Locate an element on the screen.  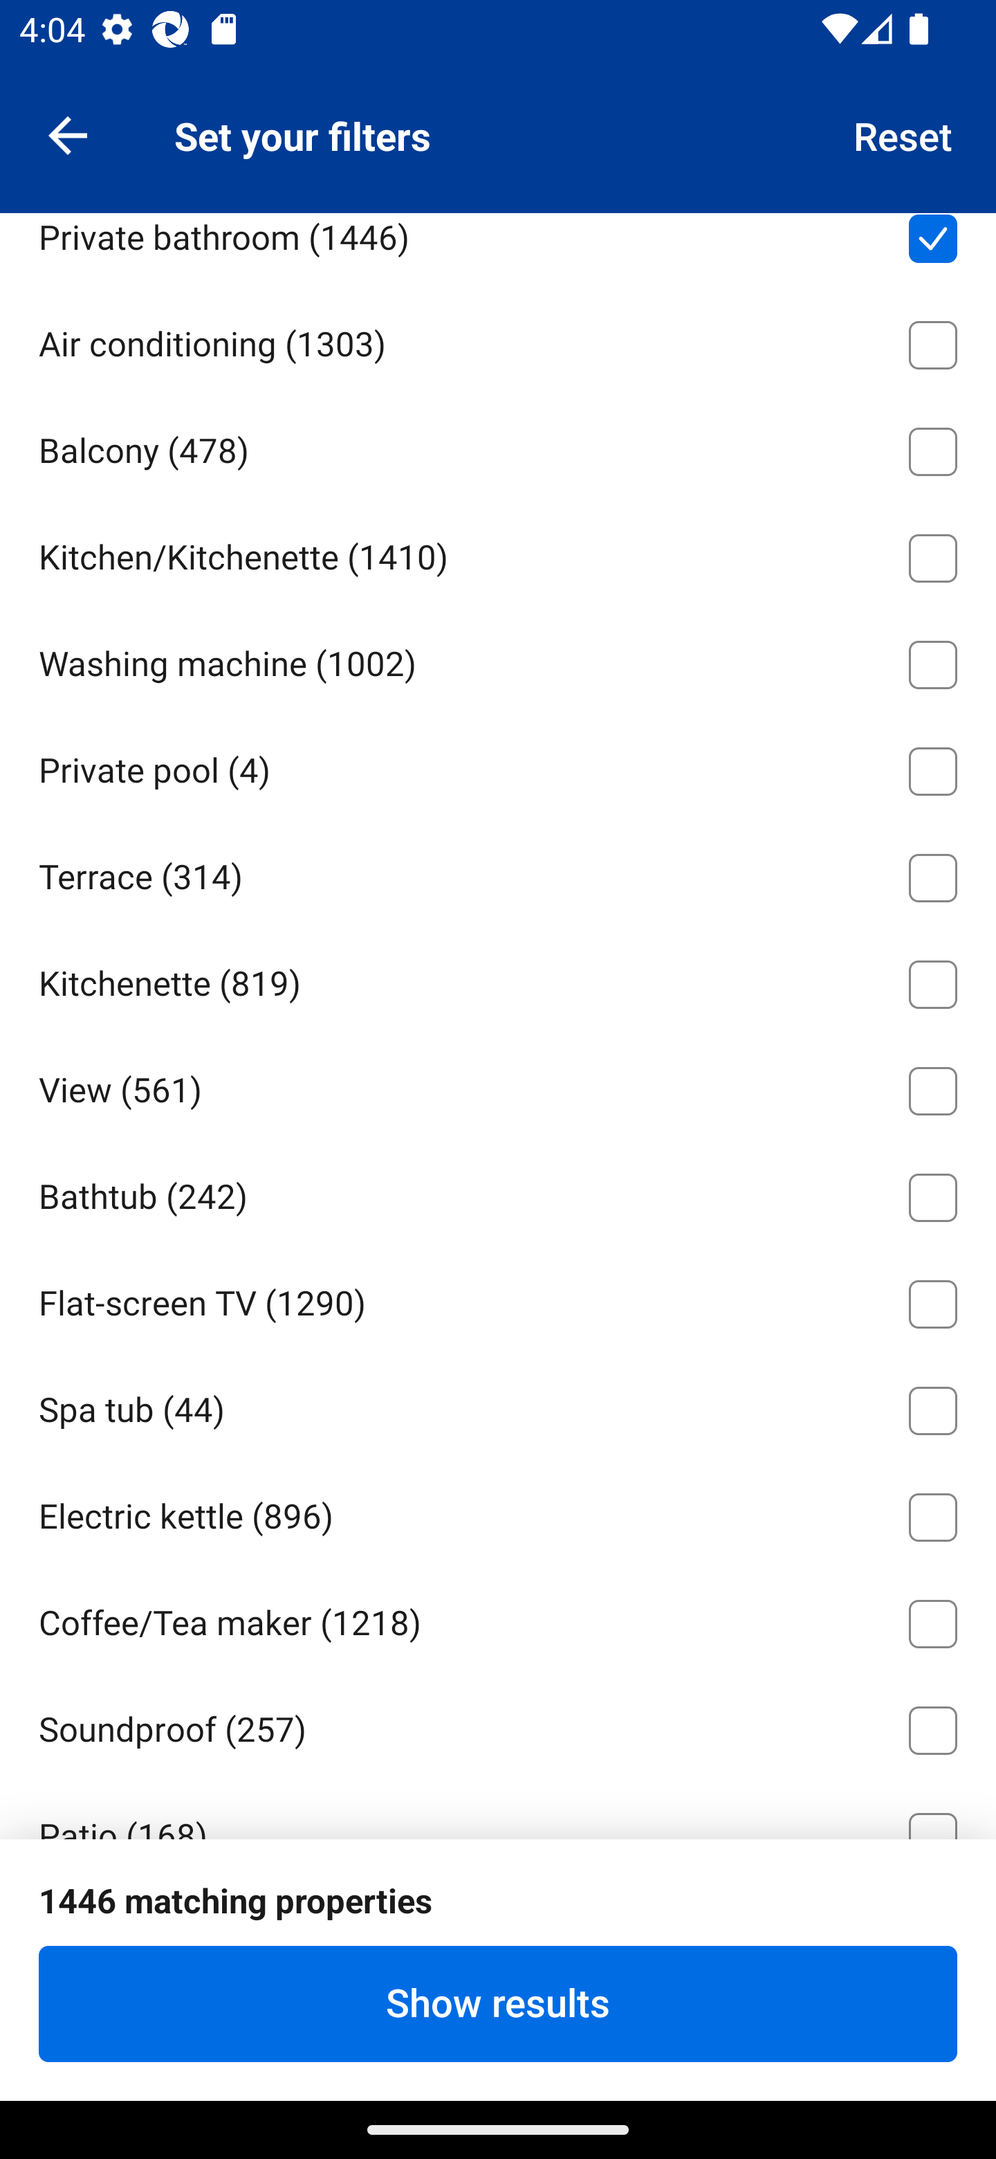
Show results is located at coordinates (498, 2003).